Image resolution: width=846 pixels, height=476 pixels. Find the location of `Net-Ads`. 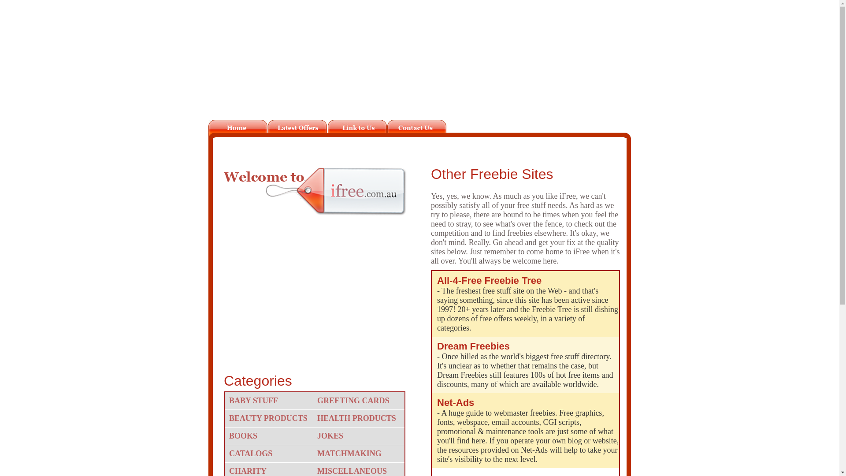

Net-Ads is located at coordinates (528, 407).